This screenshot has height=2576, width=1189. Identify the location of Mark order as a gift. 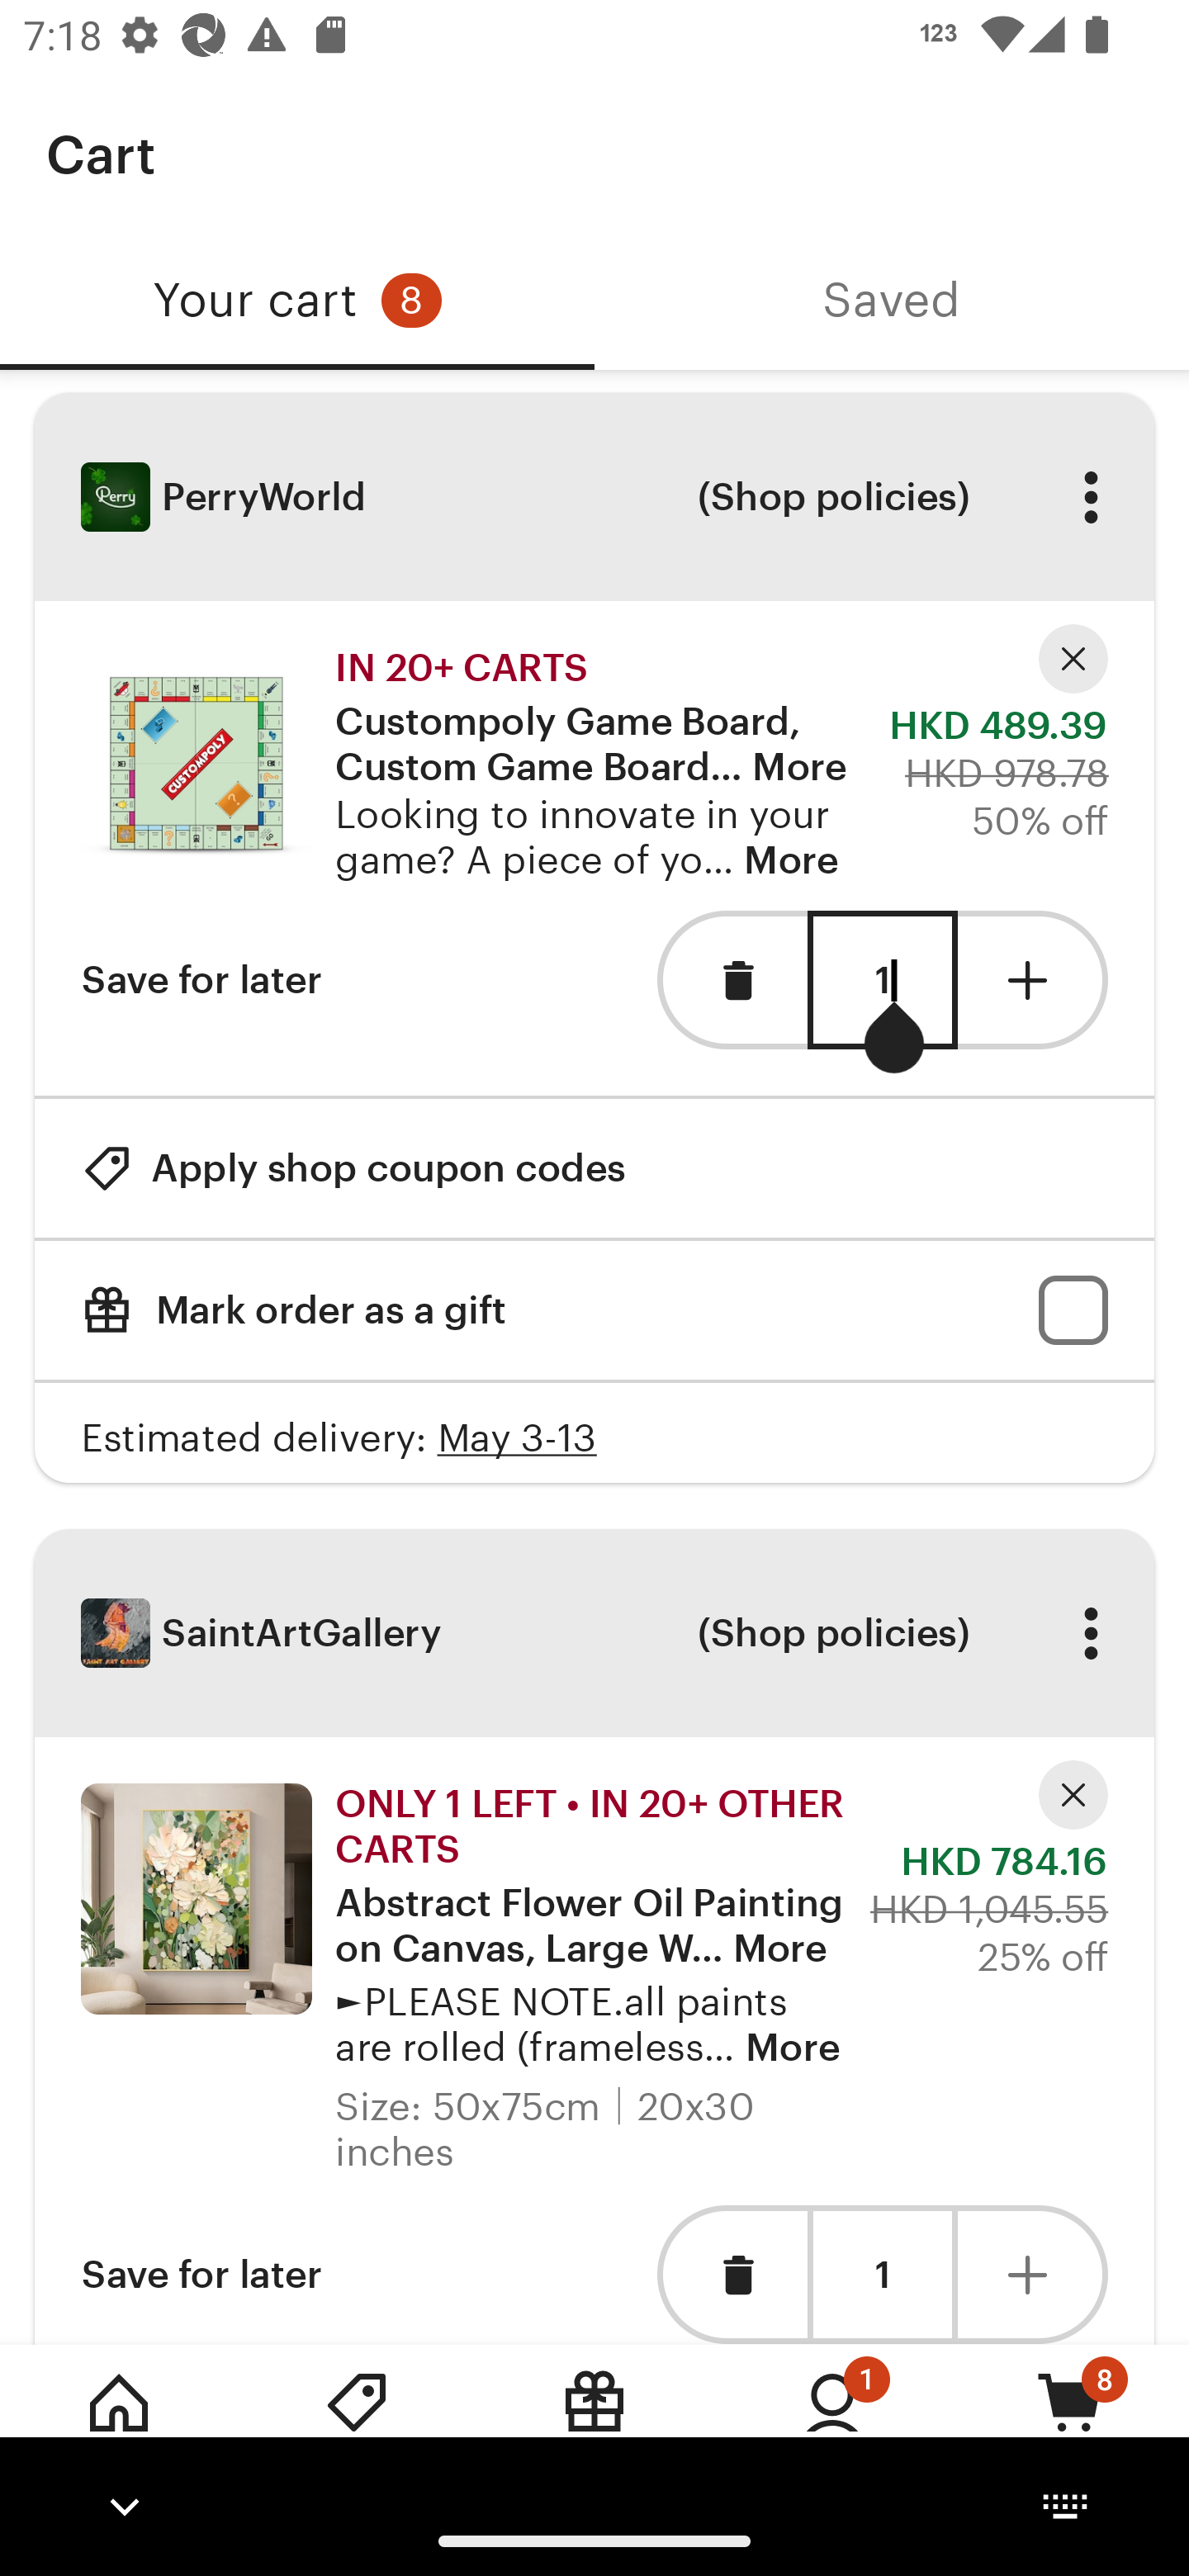
(594, 1311).